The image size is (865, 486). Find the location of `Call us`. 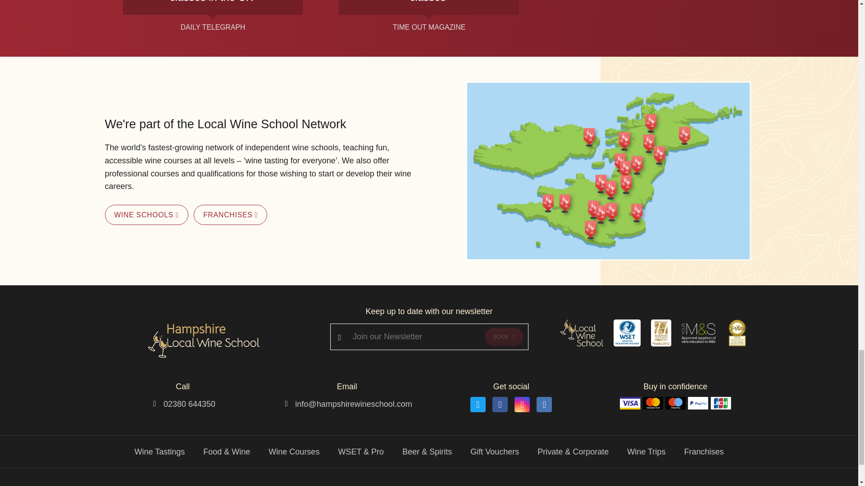

Call us is located at coordinates (189, 403).